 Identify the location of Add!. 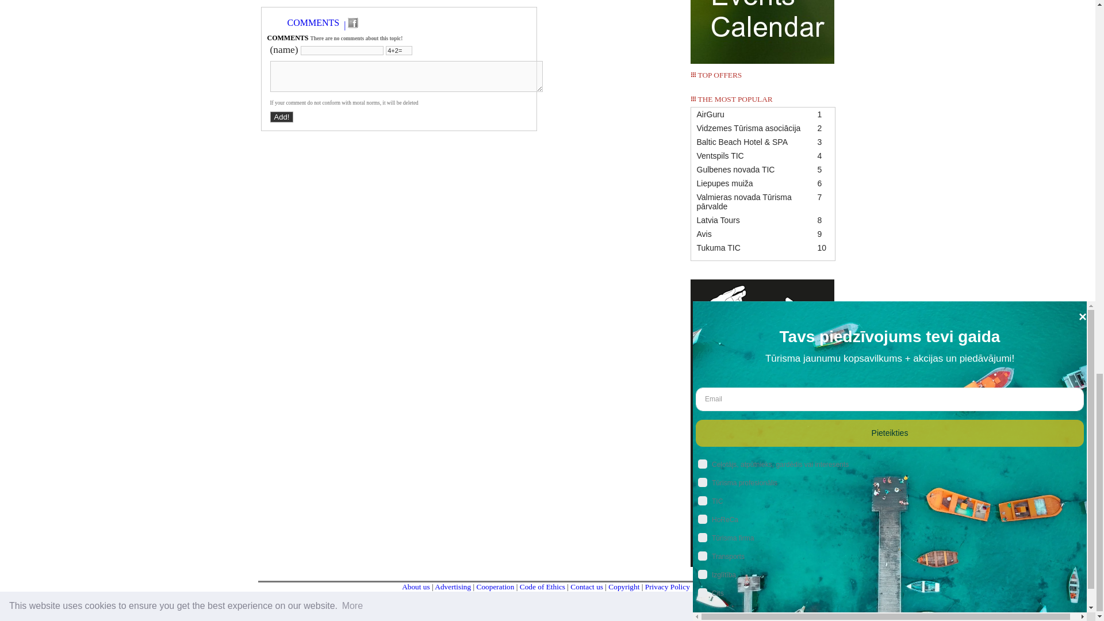
(282, 117).